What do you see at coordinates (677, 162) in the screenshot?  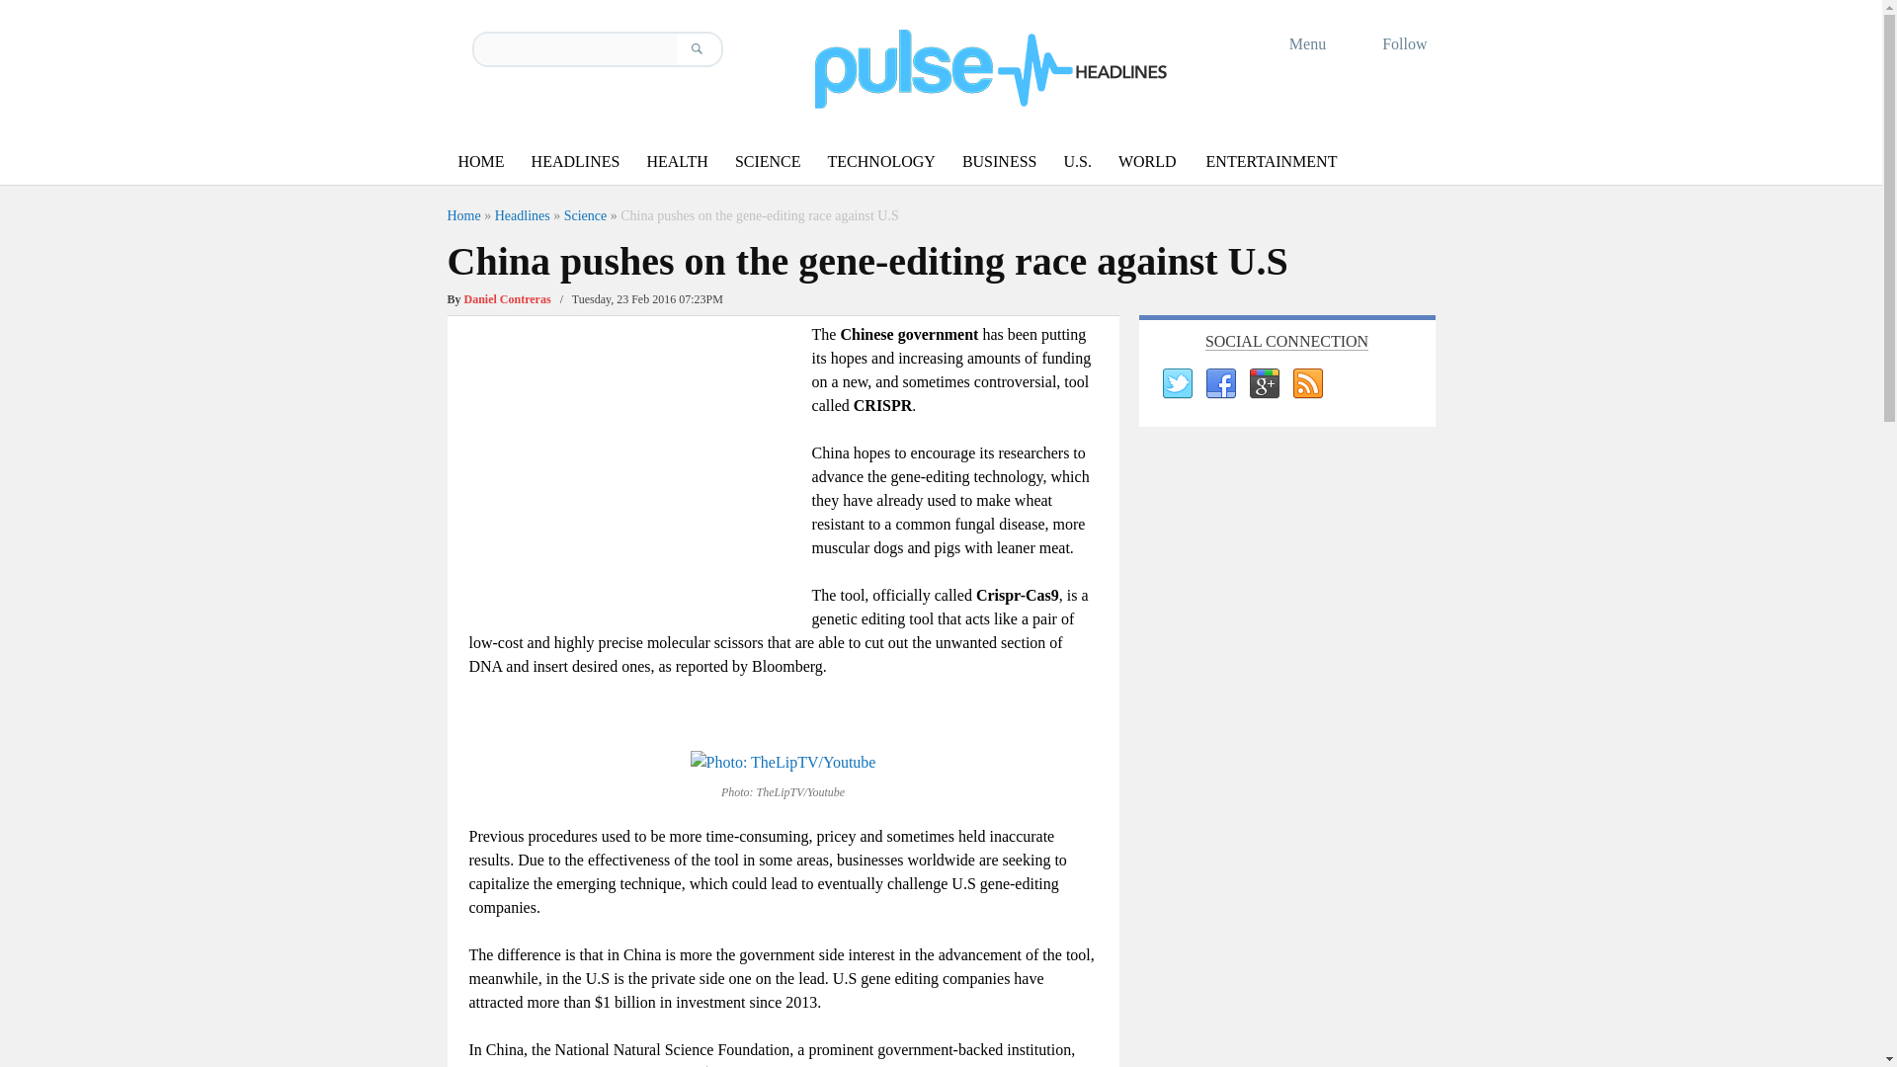 I see `HEALTH` at bounding box center [677, 162].